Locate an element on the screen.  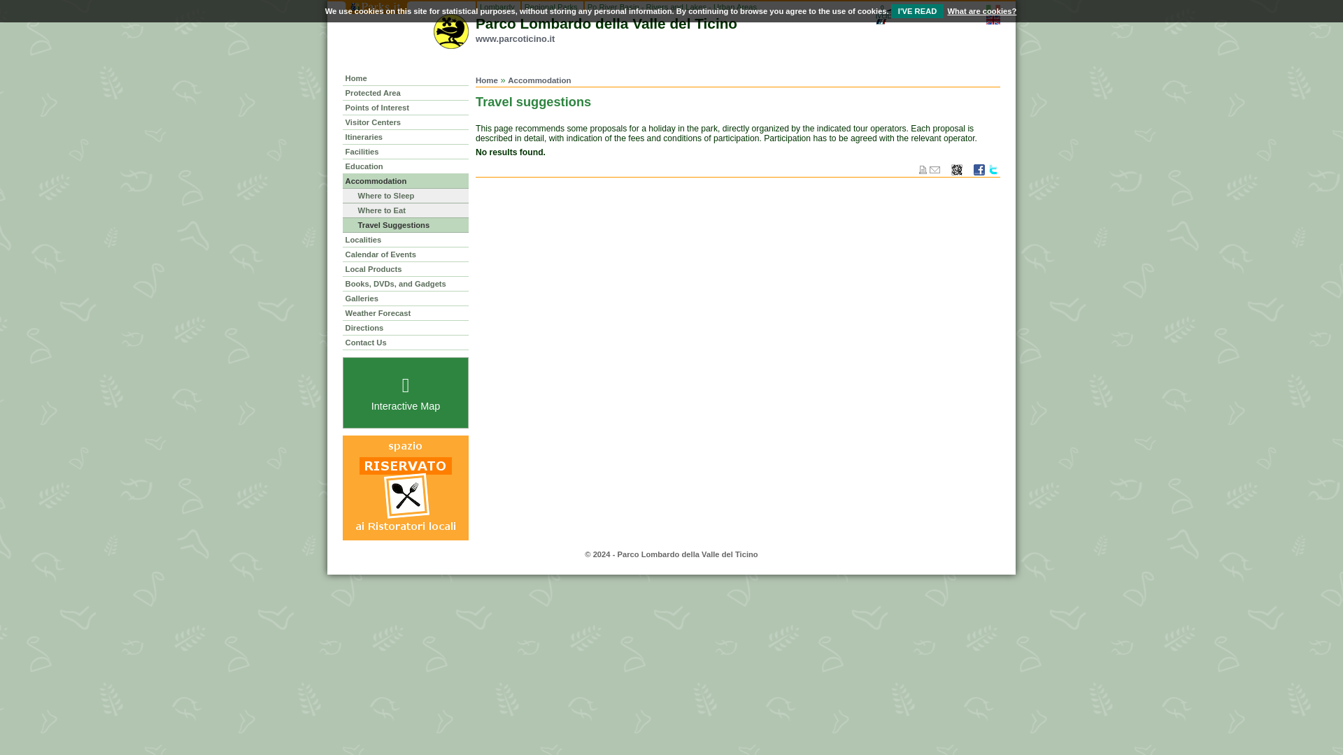
Home is located at coordinates (487, 80).